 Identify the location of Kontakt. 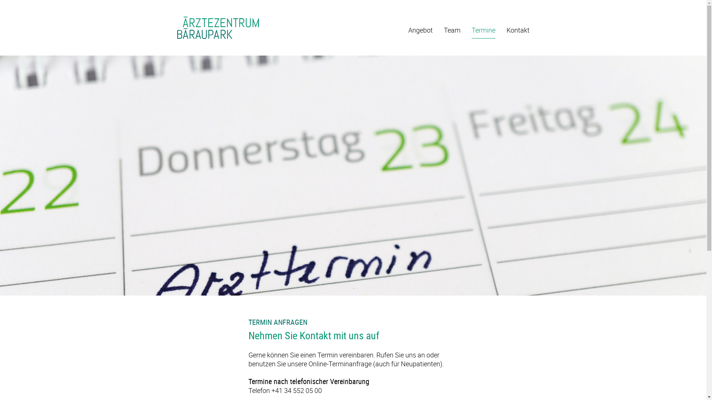
(518, 32).